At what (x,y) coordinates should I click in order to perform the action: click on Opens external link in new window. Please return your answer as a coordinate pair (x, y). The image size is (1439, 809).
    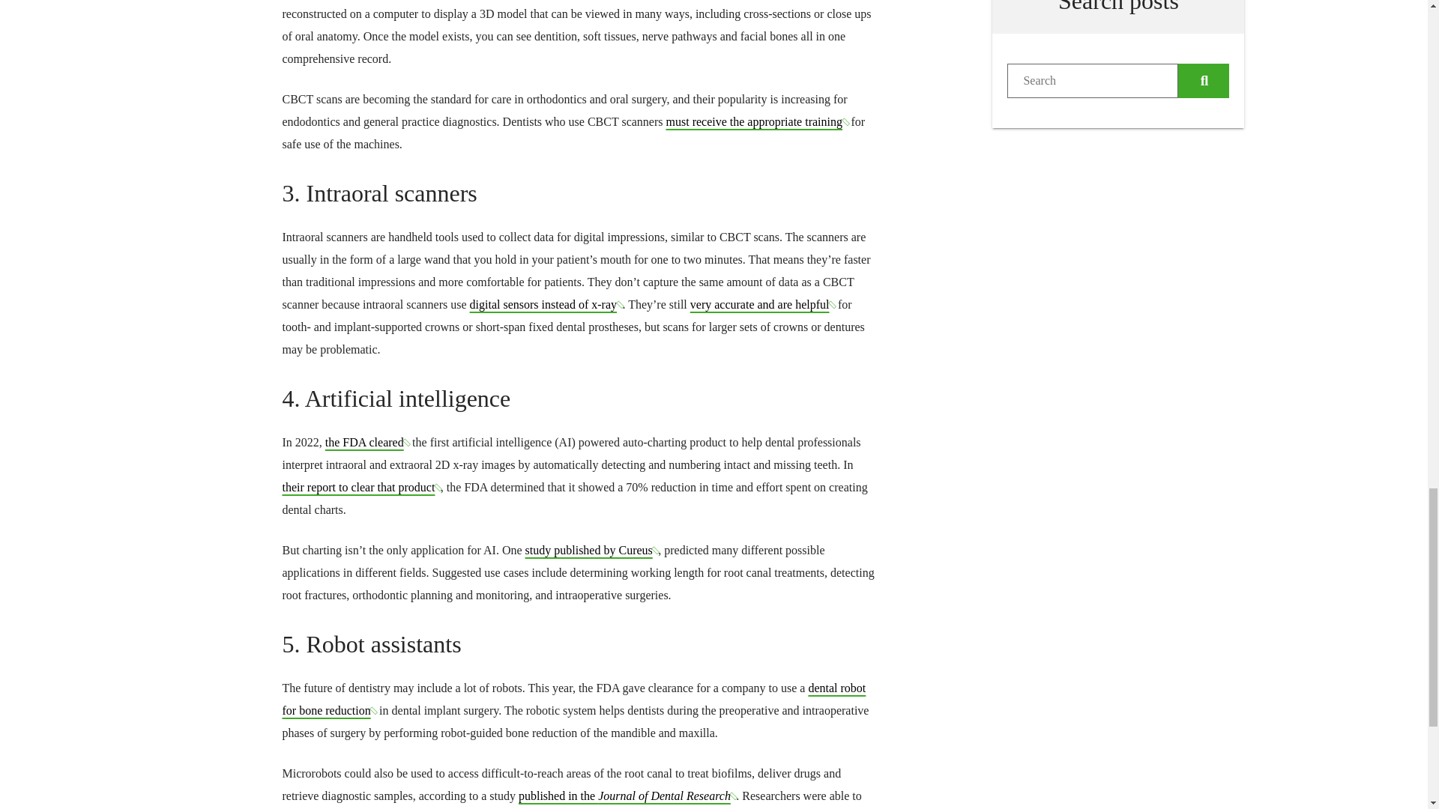
    Looking at the image, I should click on (546, 304).